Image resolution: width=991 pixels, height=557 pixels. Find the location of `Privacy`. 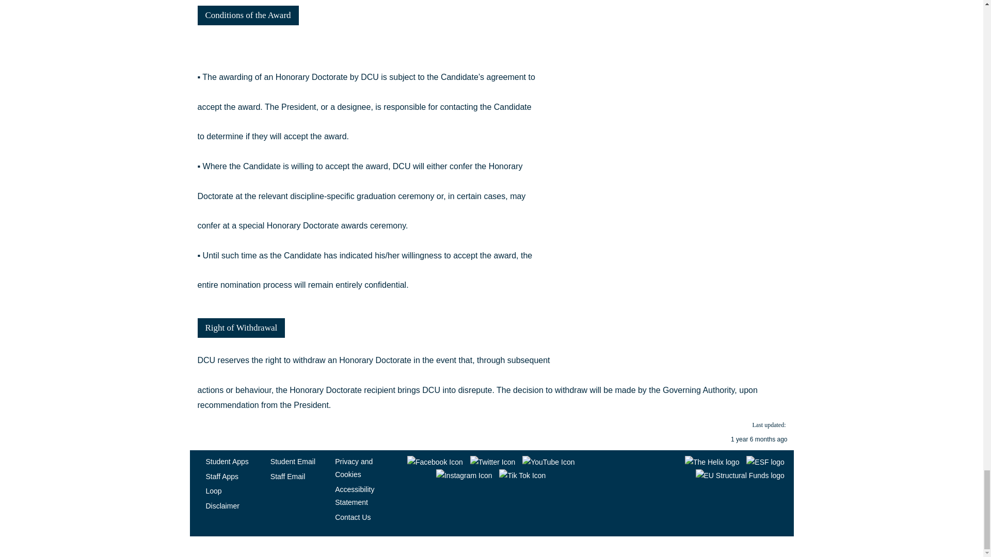

Privacy is located at coordinates (353, 467).